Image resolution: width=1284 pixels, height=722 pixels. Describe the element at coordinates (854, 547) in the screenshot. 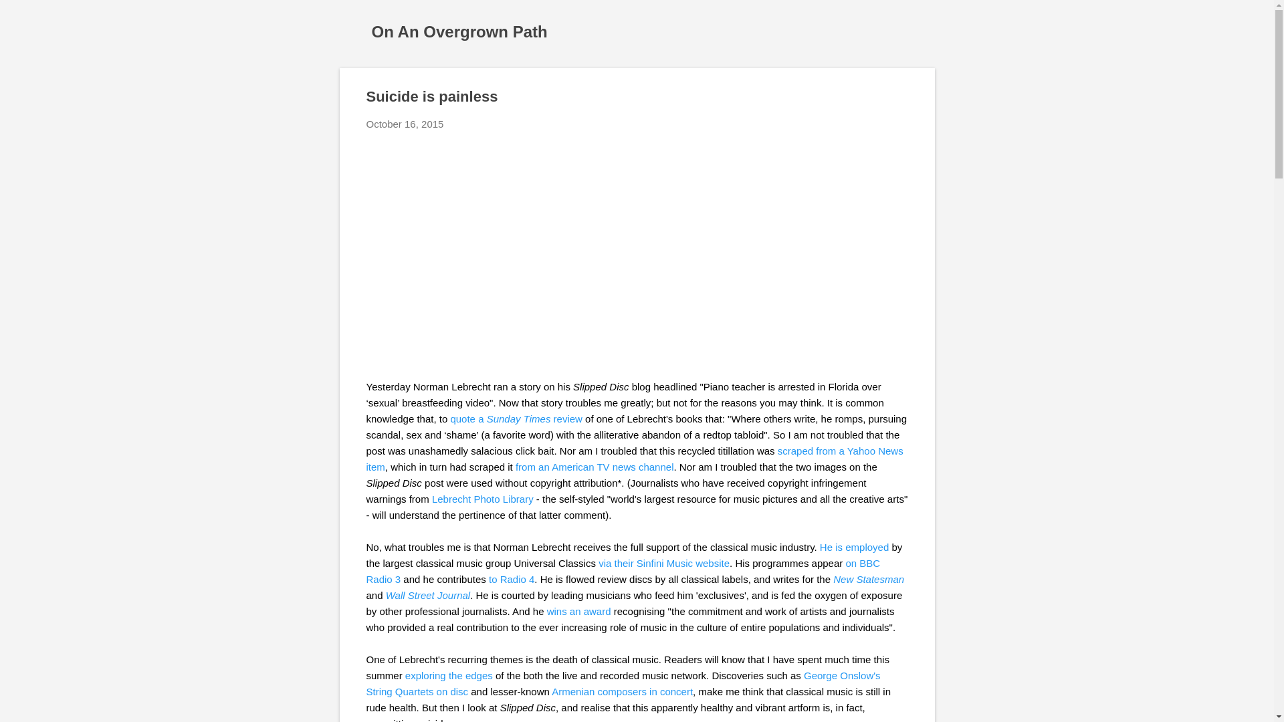

I see `He is employed` at that location.